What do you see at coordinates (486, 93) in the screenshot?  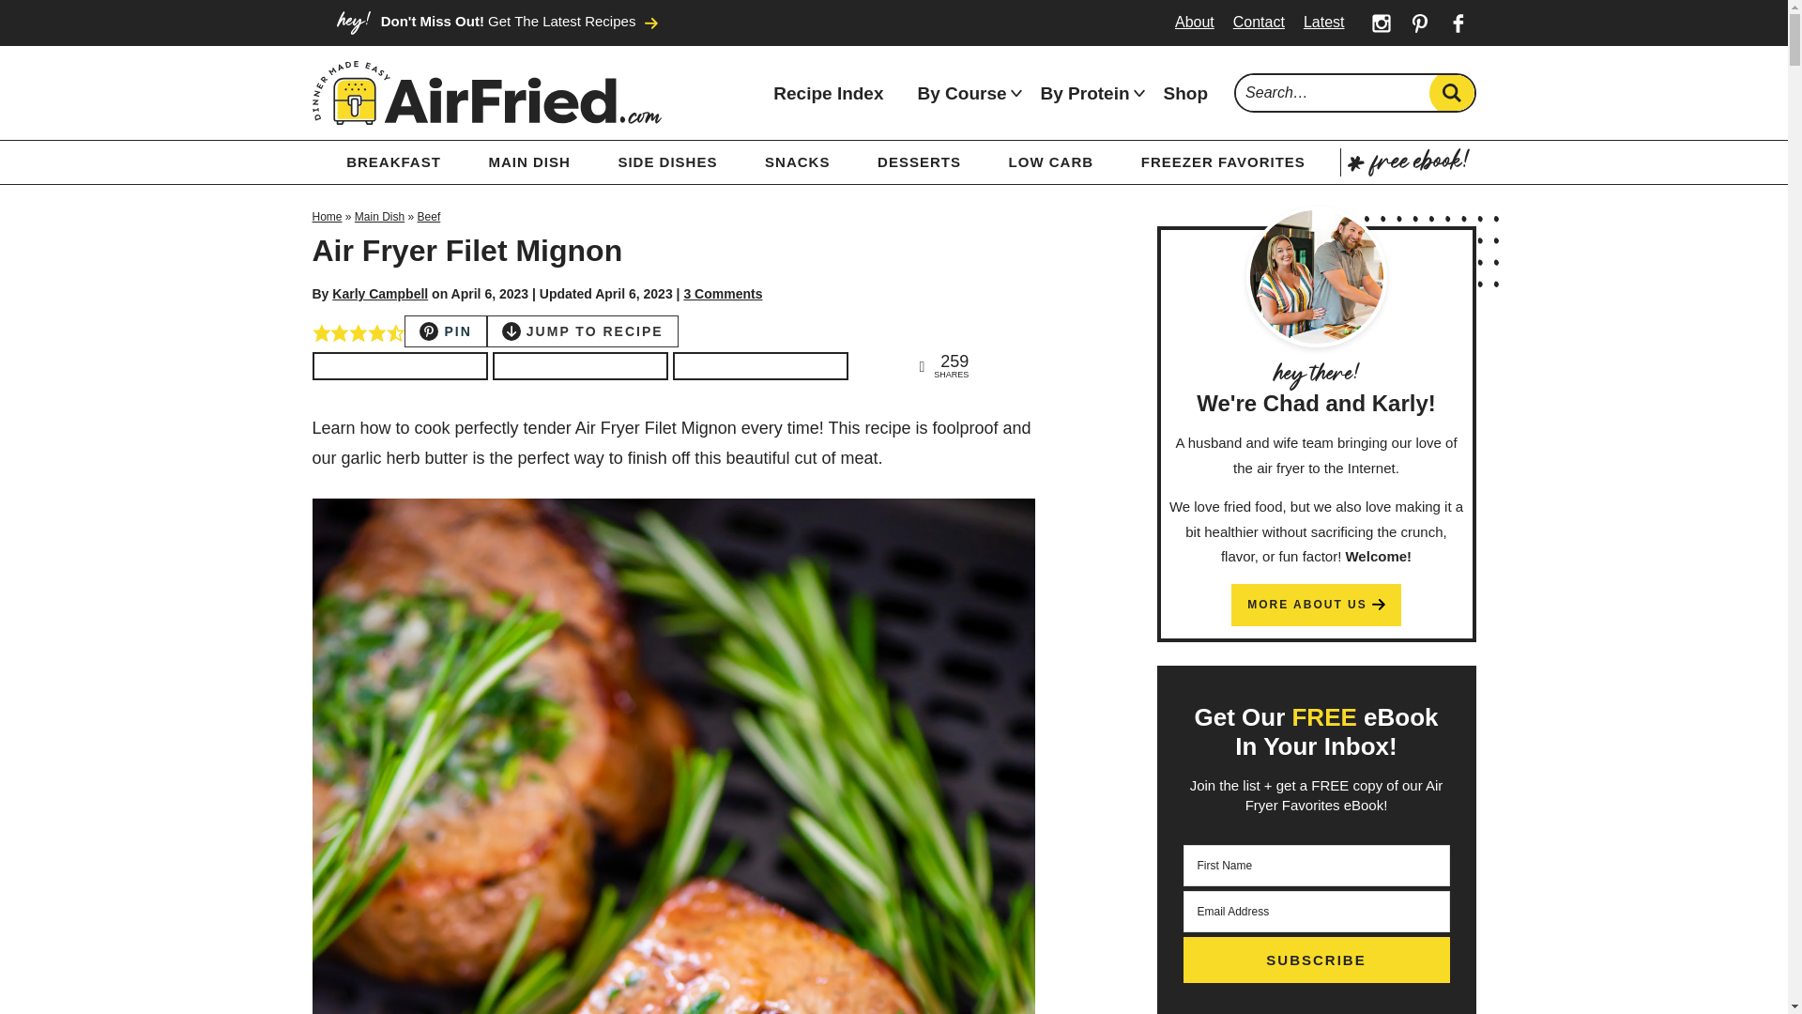 I see `AIRFRIED.COM` at bounding box center [486, 93].